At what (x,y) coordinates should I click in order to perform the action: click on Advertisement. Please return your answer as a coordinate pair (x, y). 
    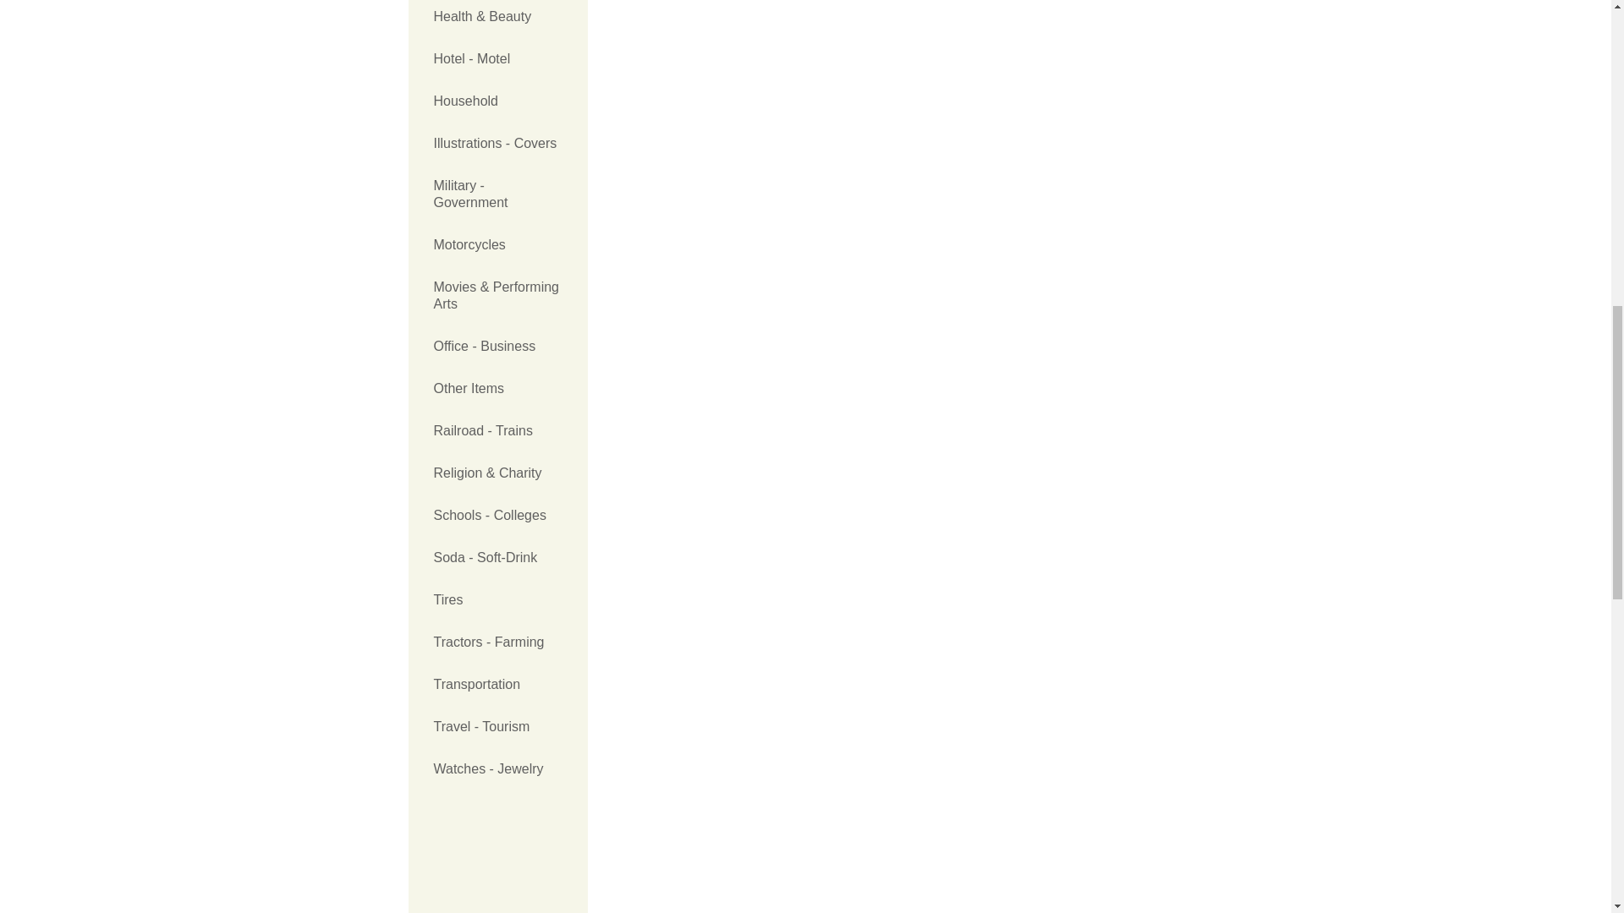
    Looking at the image, I should click on (497, 856).